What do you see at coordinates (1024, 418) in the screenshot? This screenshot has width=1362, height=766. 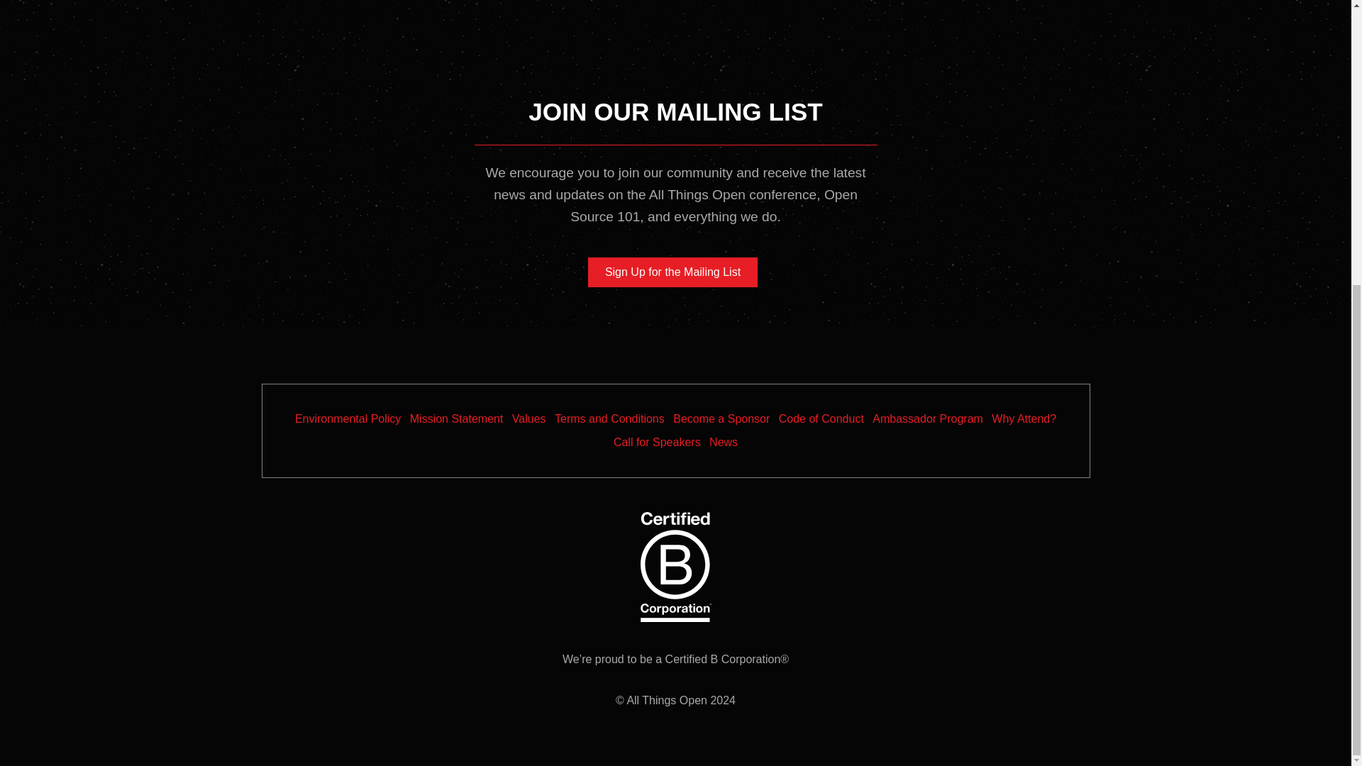 I see `Why Attend?` at bounding box center [1024, 418].